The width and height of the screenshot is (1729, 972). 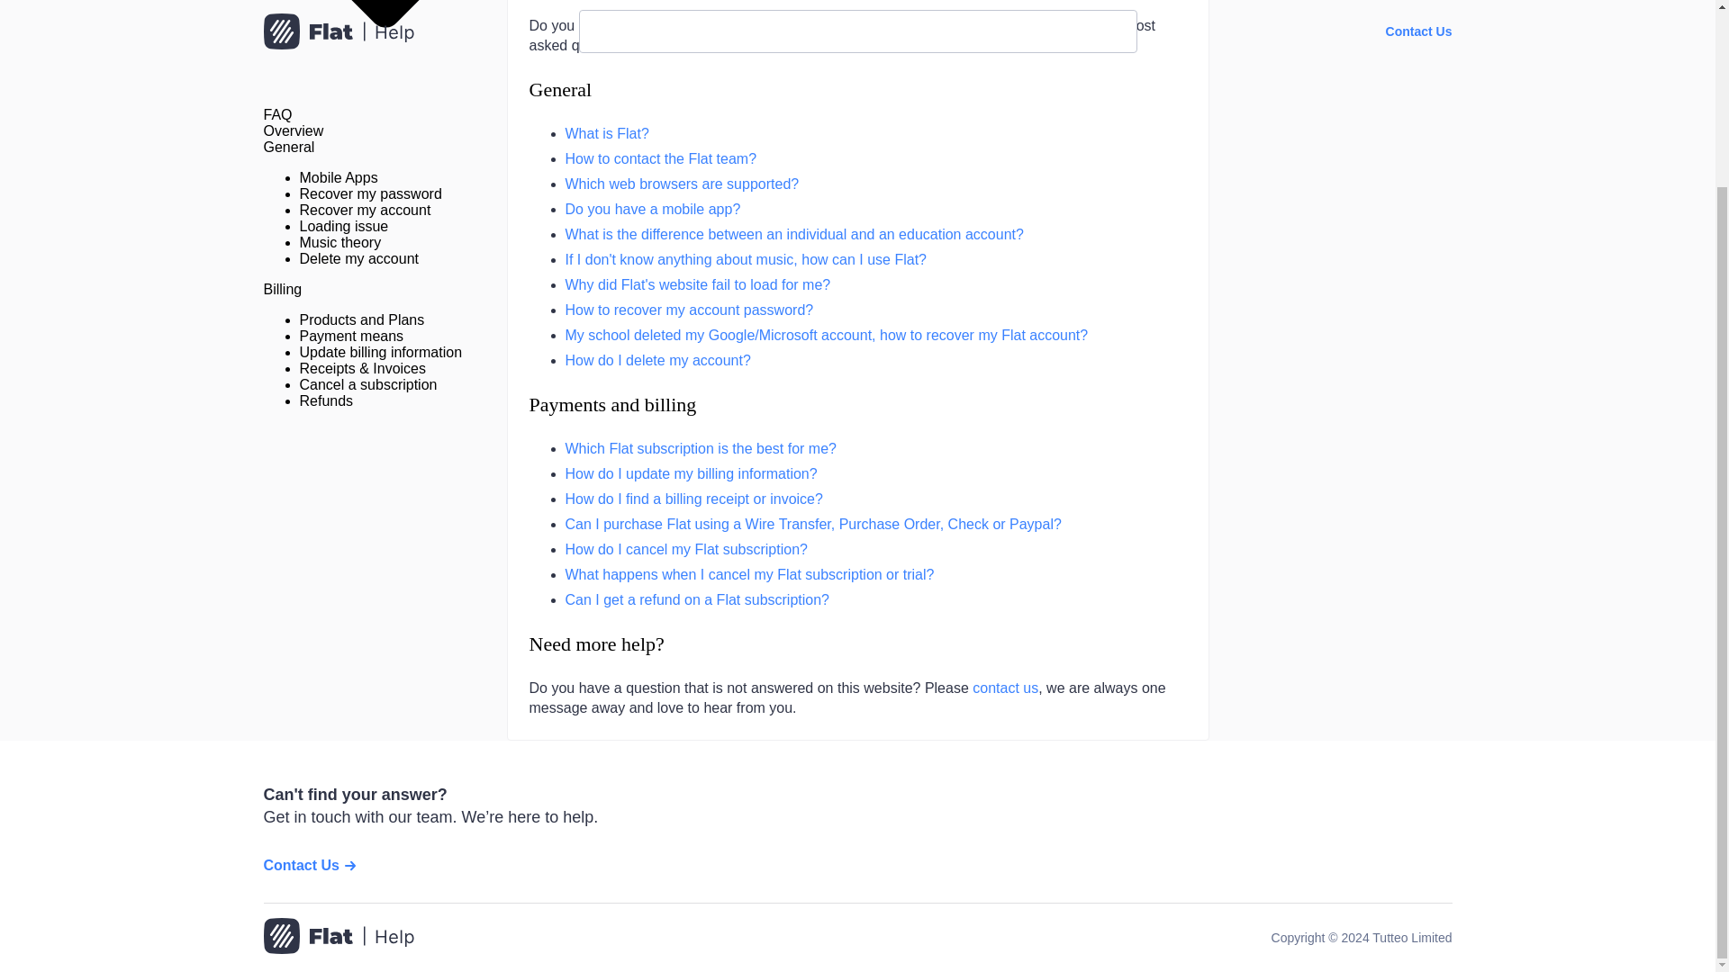 What do you see at coordinates (596, 643) in the screenshot?
I see `Need more help?` at bounding box center [596, 643].